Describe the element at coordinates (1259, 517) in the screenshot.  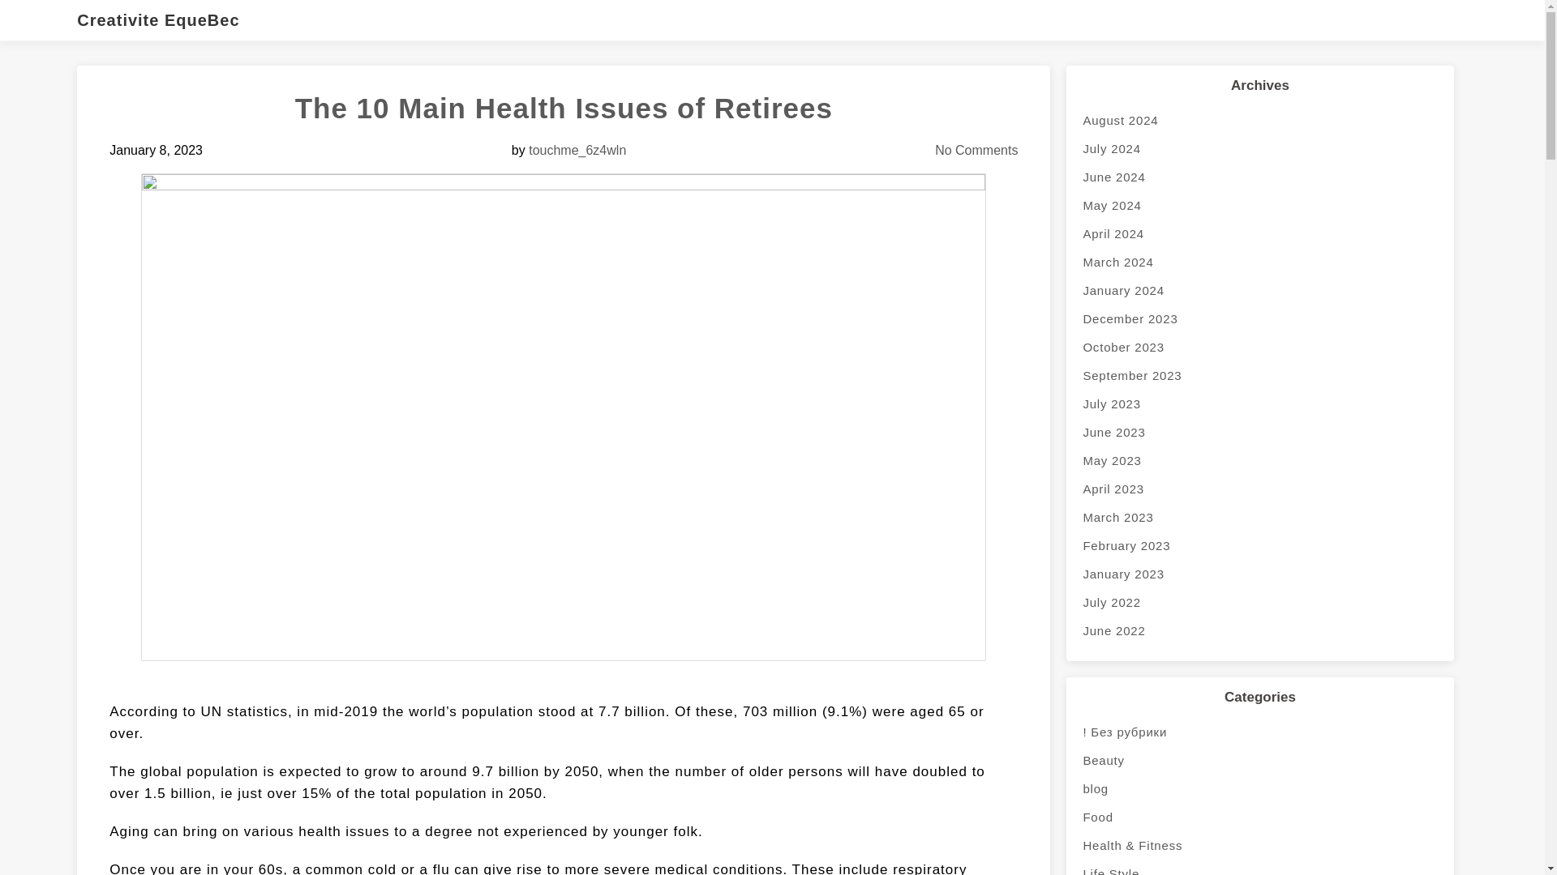
I see `March 2023` at that location.